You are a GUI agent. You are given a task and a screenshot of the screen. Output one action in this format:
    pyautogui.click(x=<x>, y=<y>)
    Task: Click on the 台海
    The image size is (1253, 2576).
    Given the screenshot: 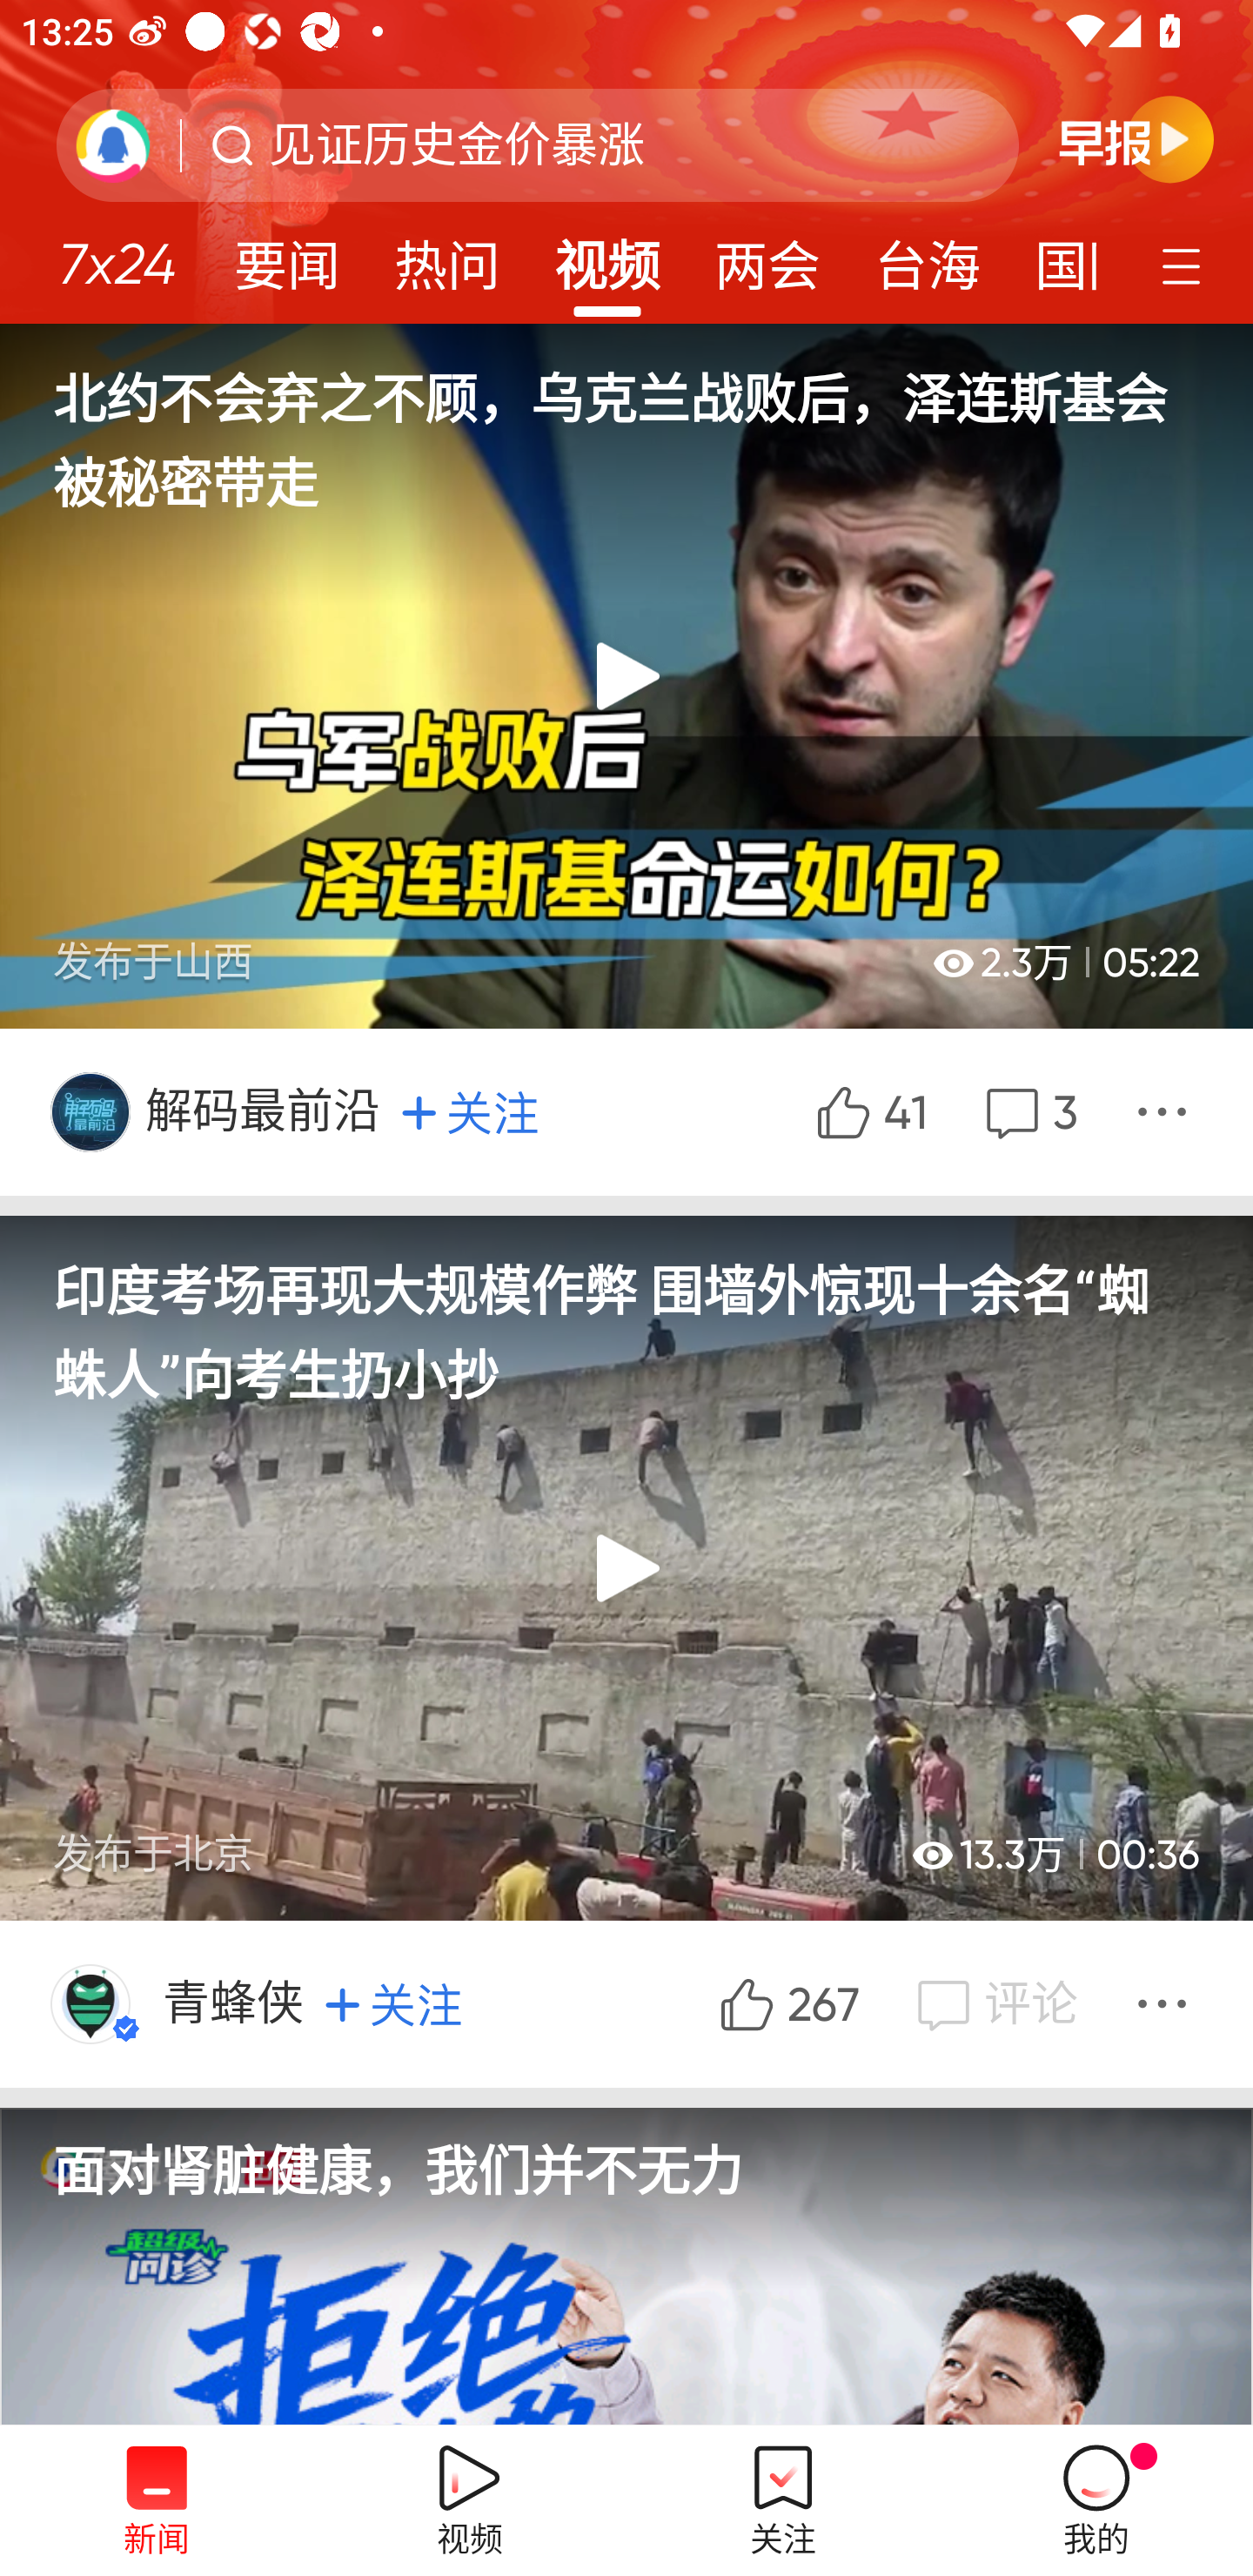 What is the action you would take?
    pyautogui.click(x=927, y=256)
    